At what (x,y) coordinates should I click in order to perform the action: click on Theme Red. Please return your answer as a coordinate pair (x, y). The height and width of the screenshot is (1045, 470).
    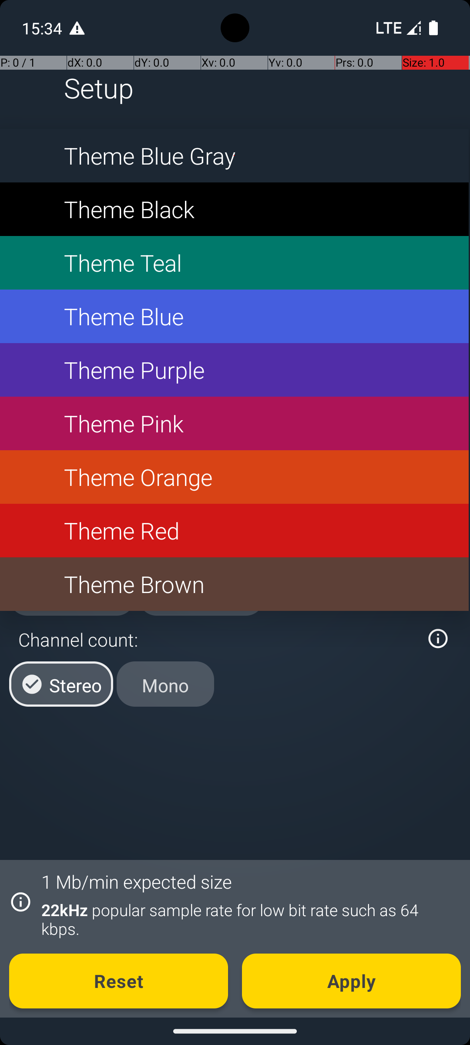
    Looking at the image, I should click on (234, 530).